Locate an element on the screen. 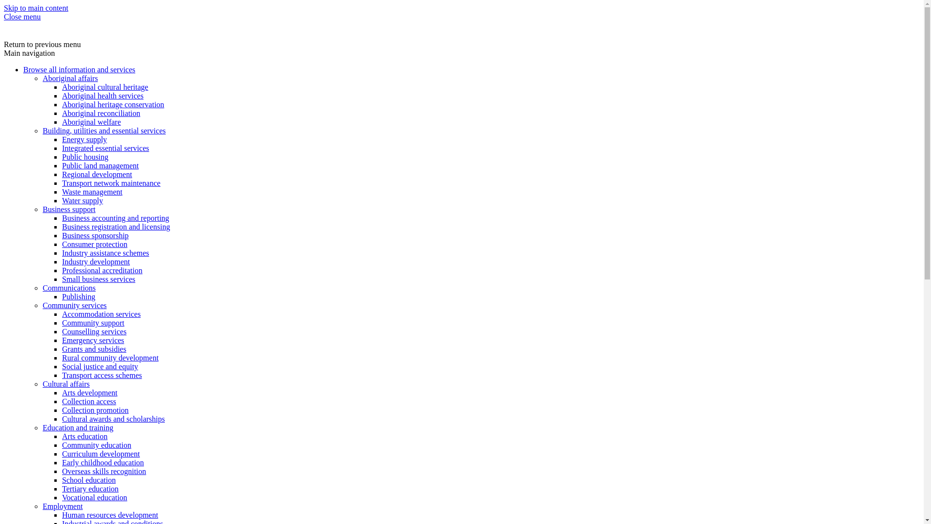 This screenshot has width=931, height=524. Building, utilities and essential services is located at coordinates (104, 131).